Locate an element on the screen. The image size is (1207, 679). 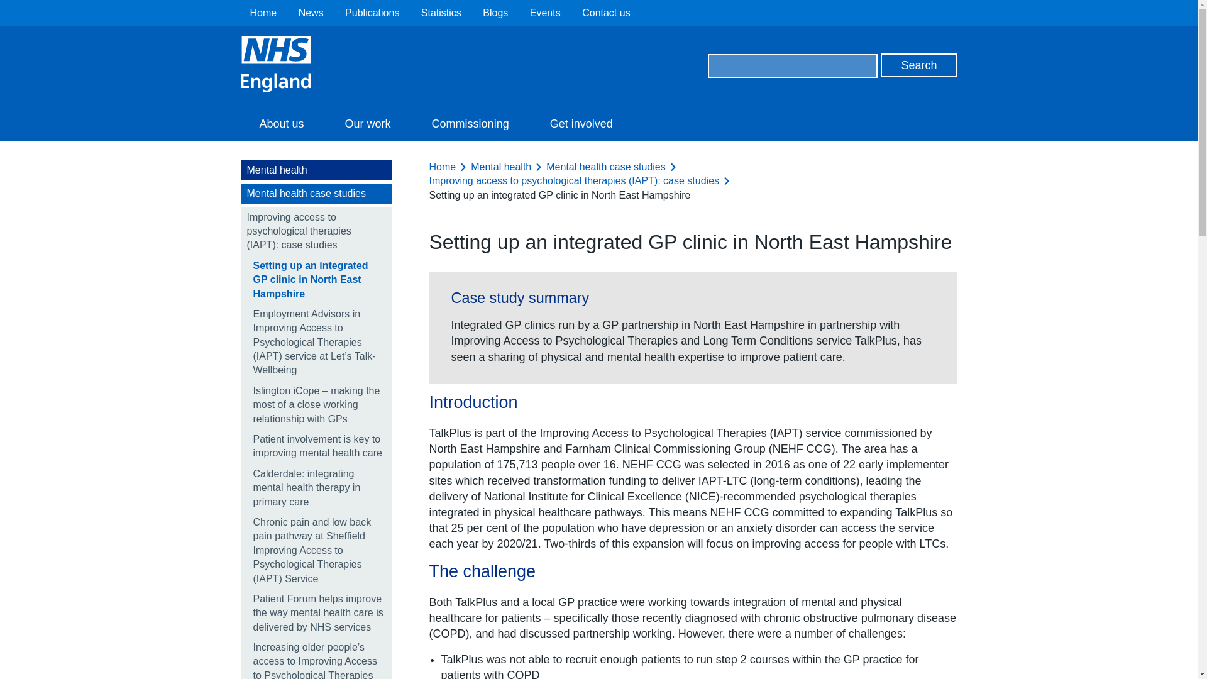
Home is located at coordinates (263, 13).